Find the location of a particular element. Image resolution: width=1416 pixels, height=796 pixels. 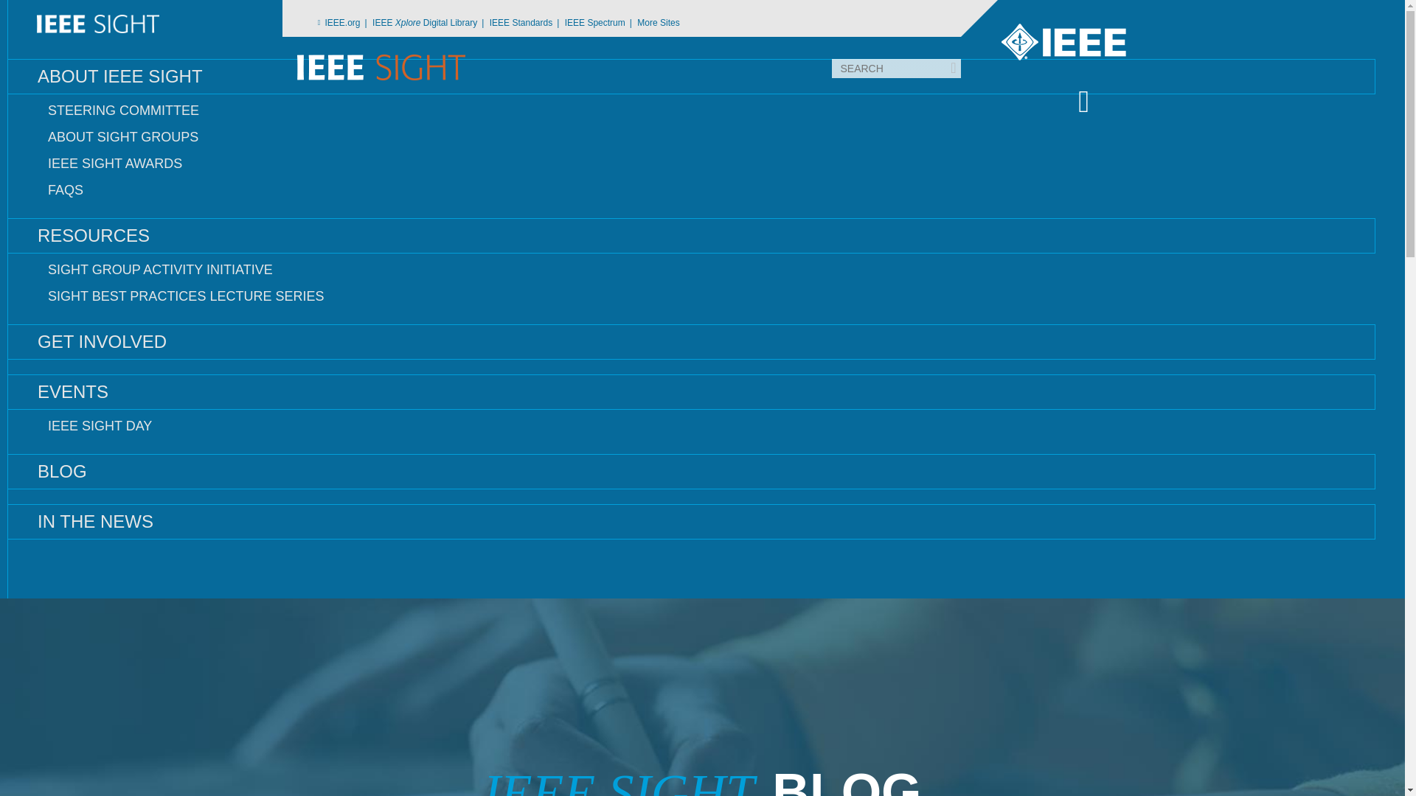

FAQS is located at coordinates (690, 190).